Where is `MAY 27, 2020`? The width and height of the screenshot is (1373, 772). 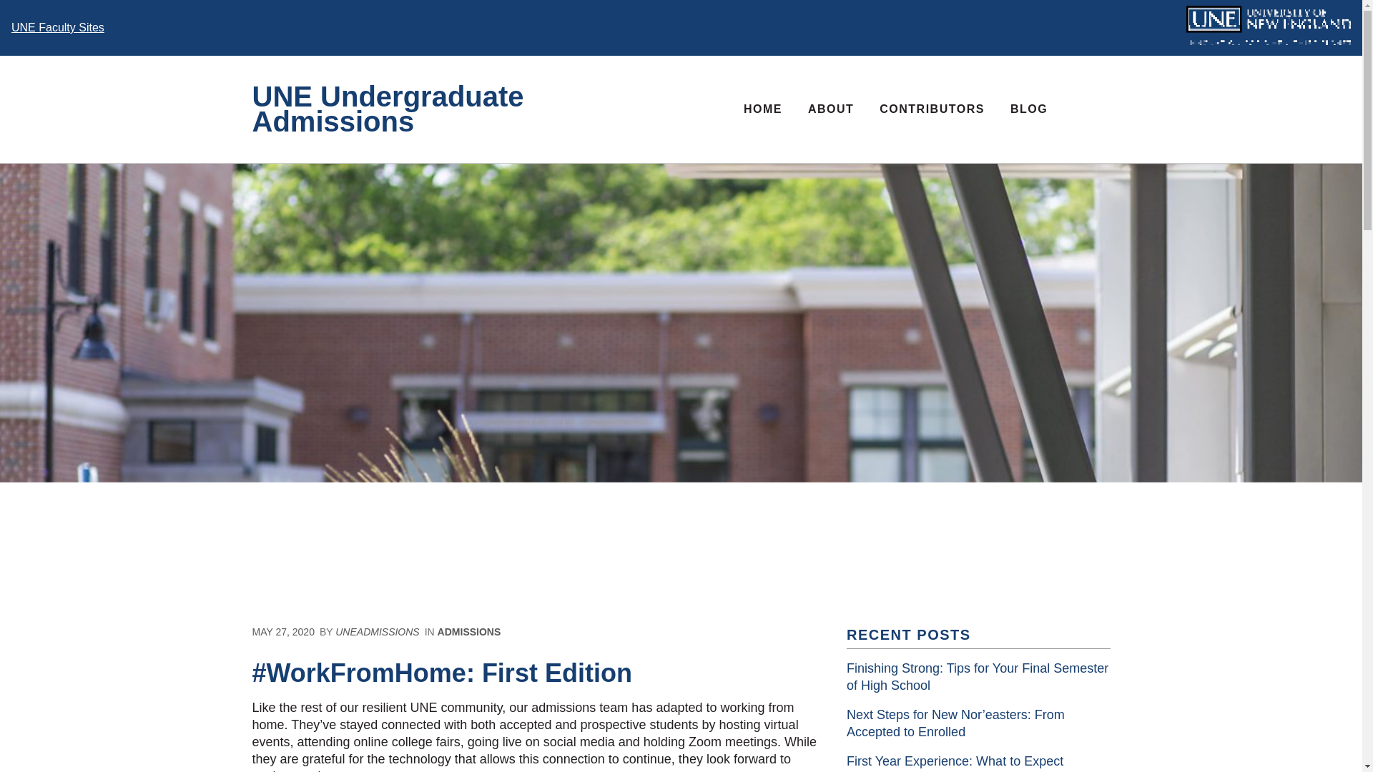 MAY 27, 2020 is located at coordinates (285, 632).